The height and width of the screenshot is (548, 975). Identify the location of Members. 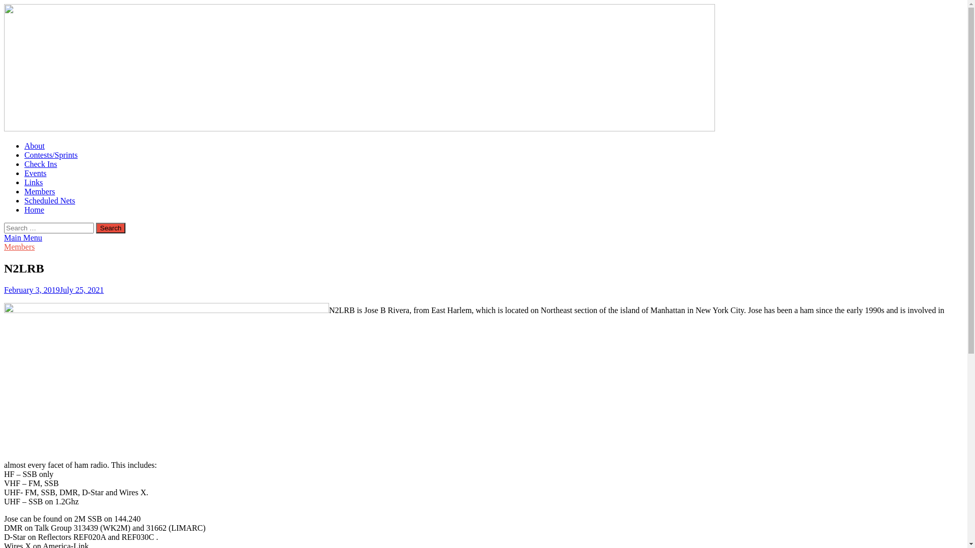
(19, 247).